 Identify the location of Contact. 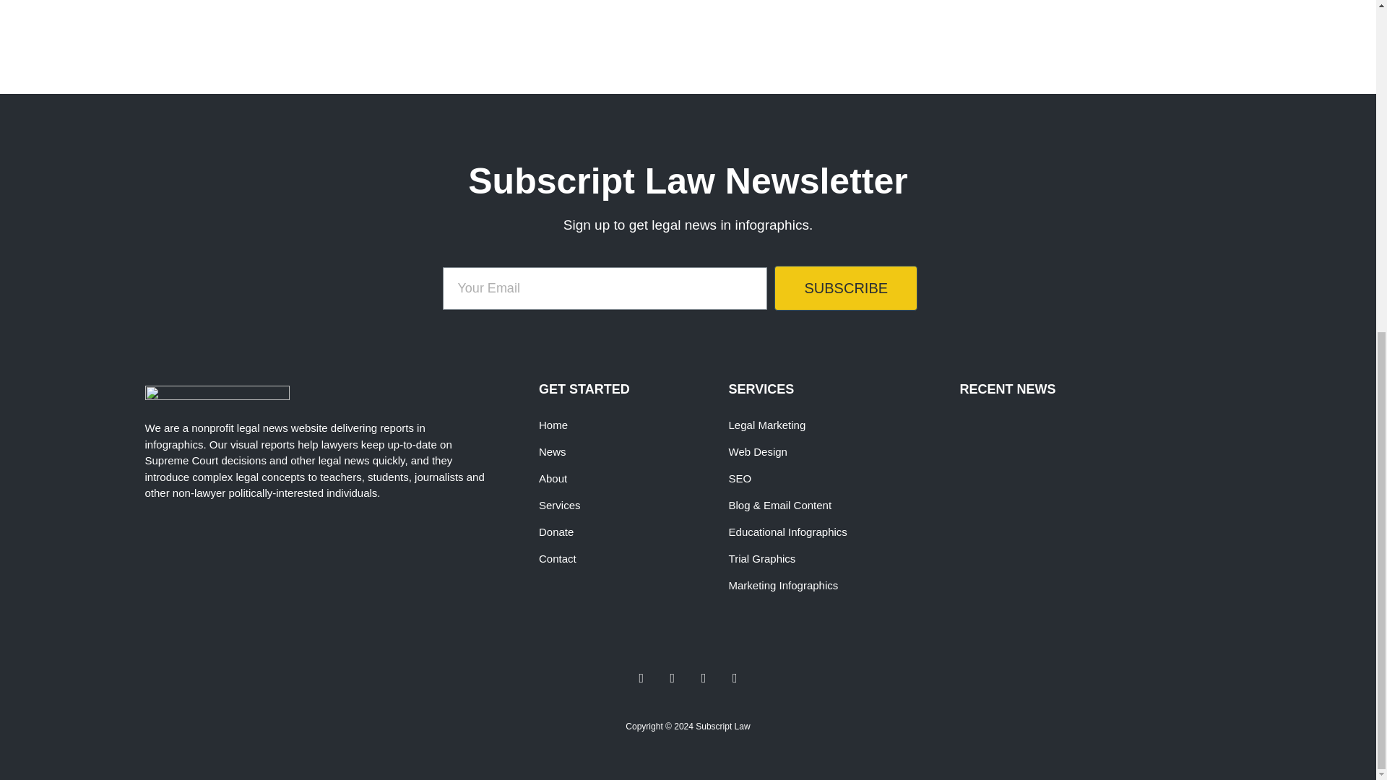
(620, 559).